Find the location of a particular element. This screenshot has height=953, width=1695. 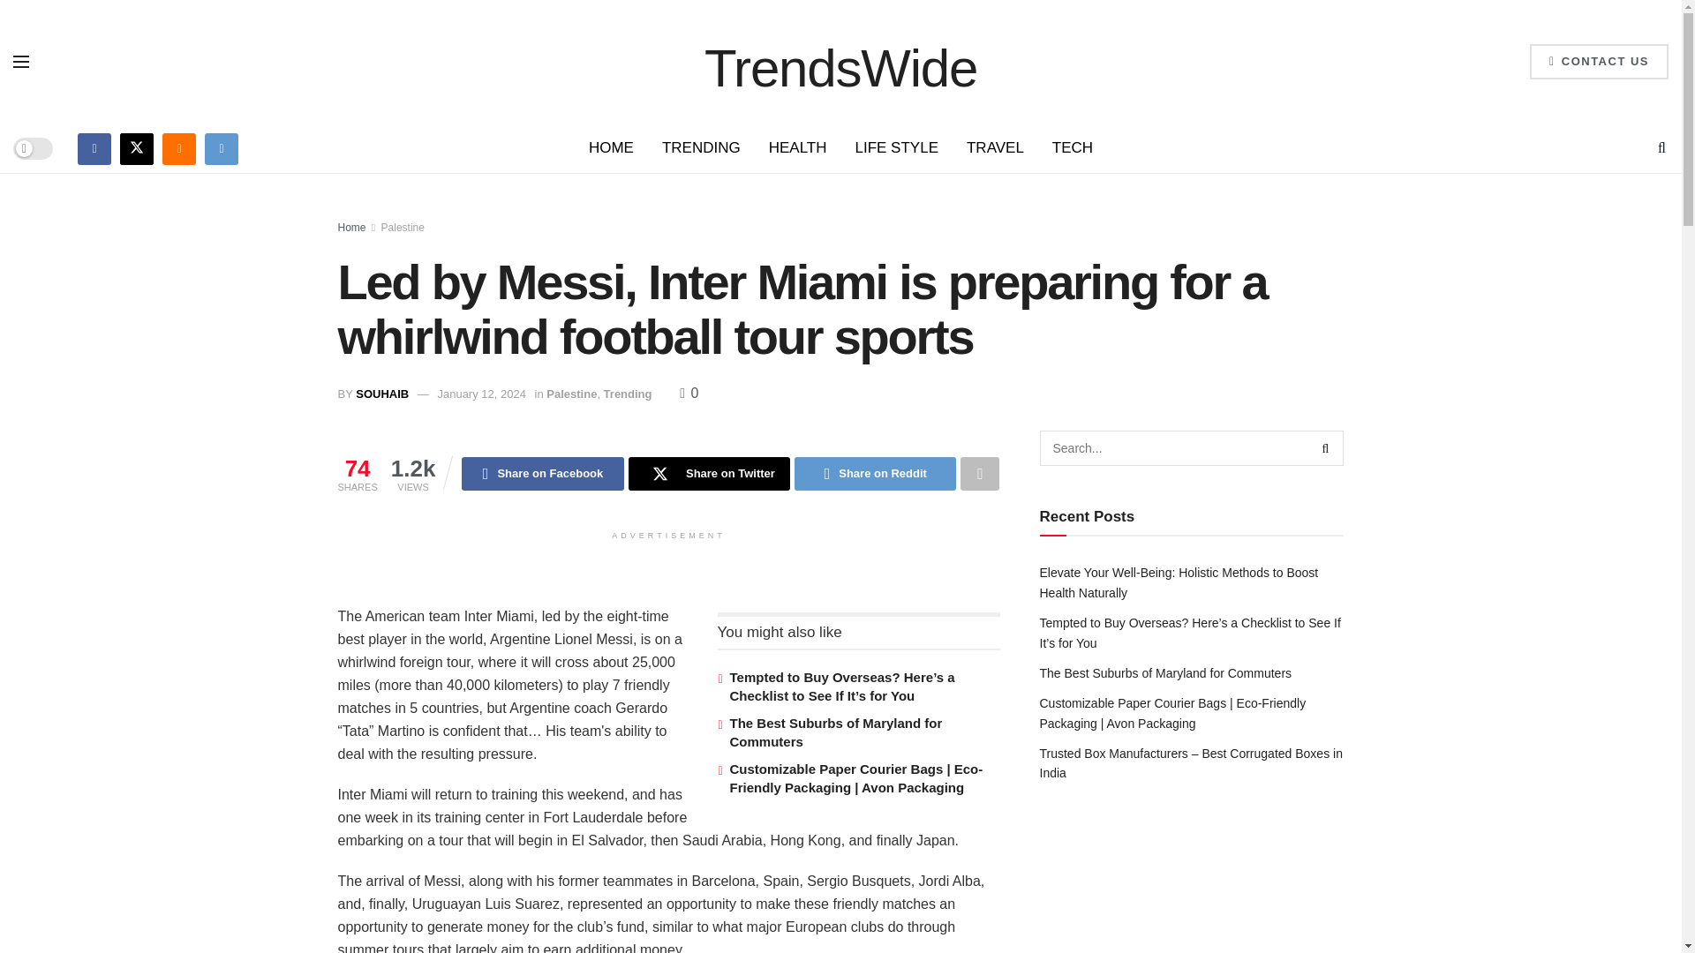

TRENDING is located at coordinates (701, 148).